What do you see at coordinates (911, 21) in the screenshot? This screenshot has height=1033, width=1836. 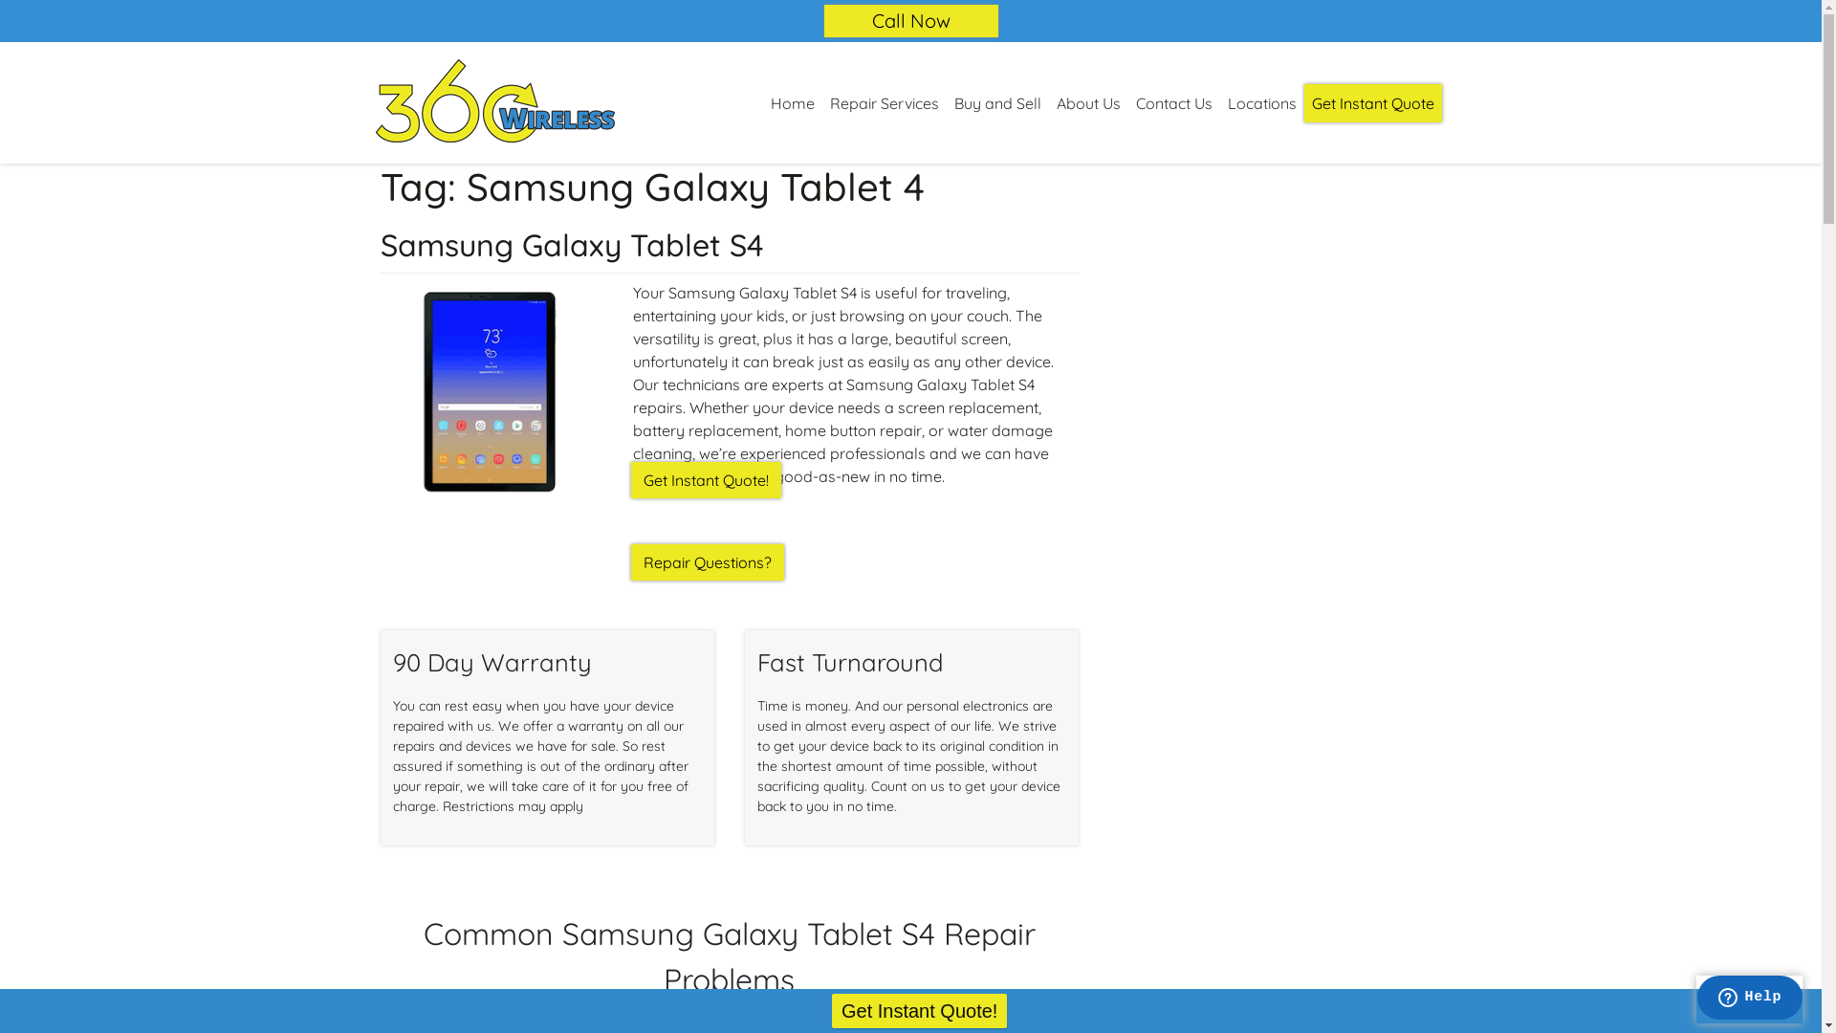 I see `Call Now` at bounding box center [911, 21].